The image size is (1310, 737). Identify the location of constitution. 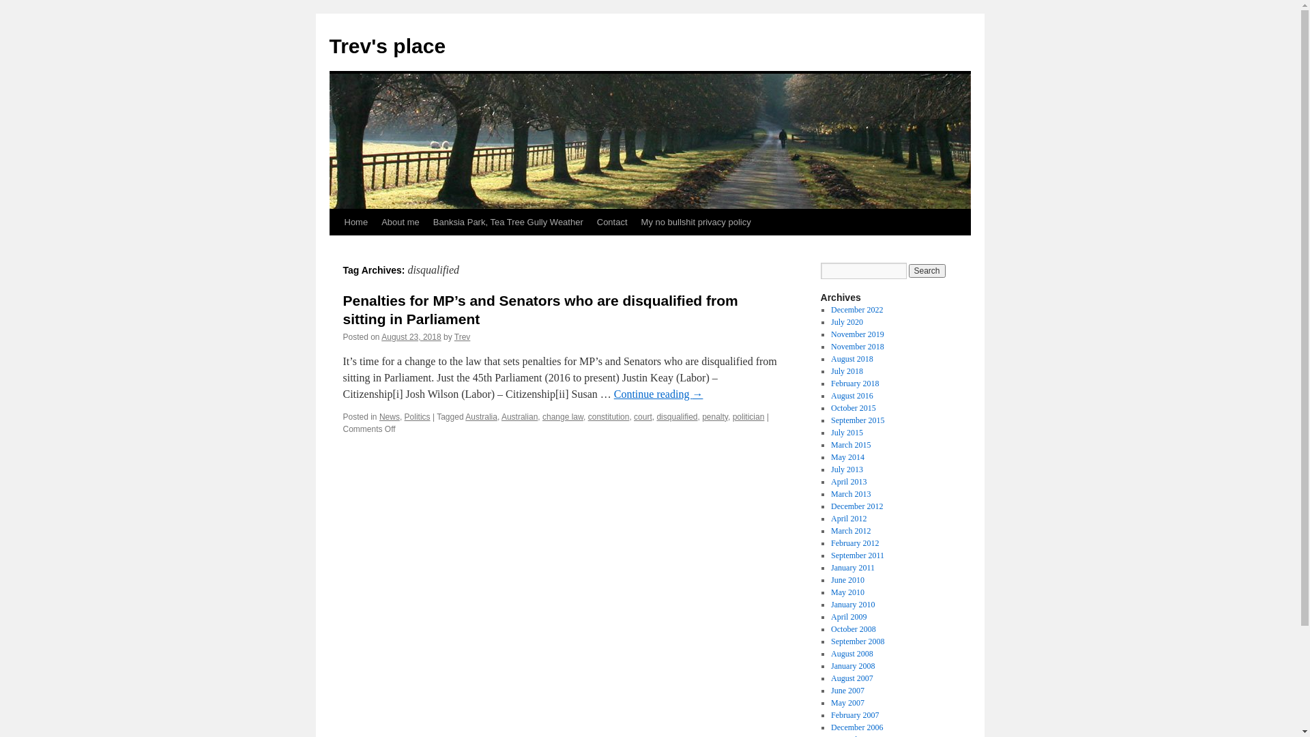
(609, 417).